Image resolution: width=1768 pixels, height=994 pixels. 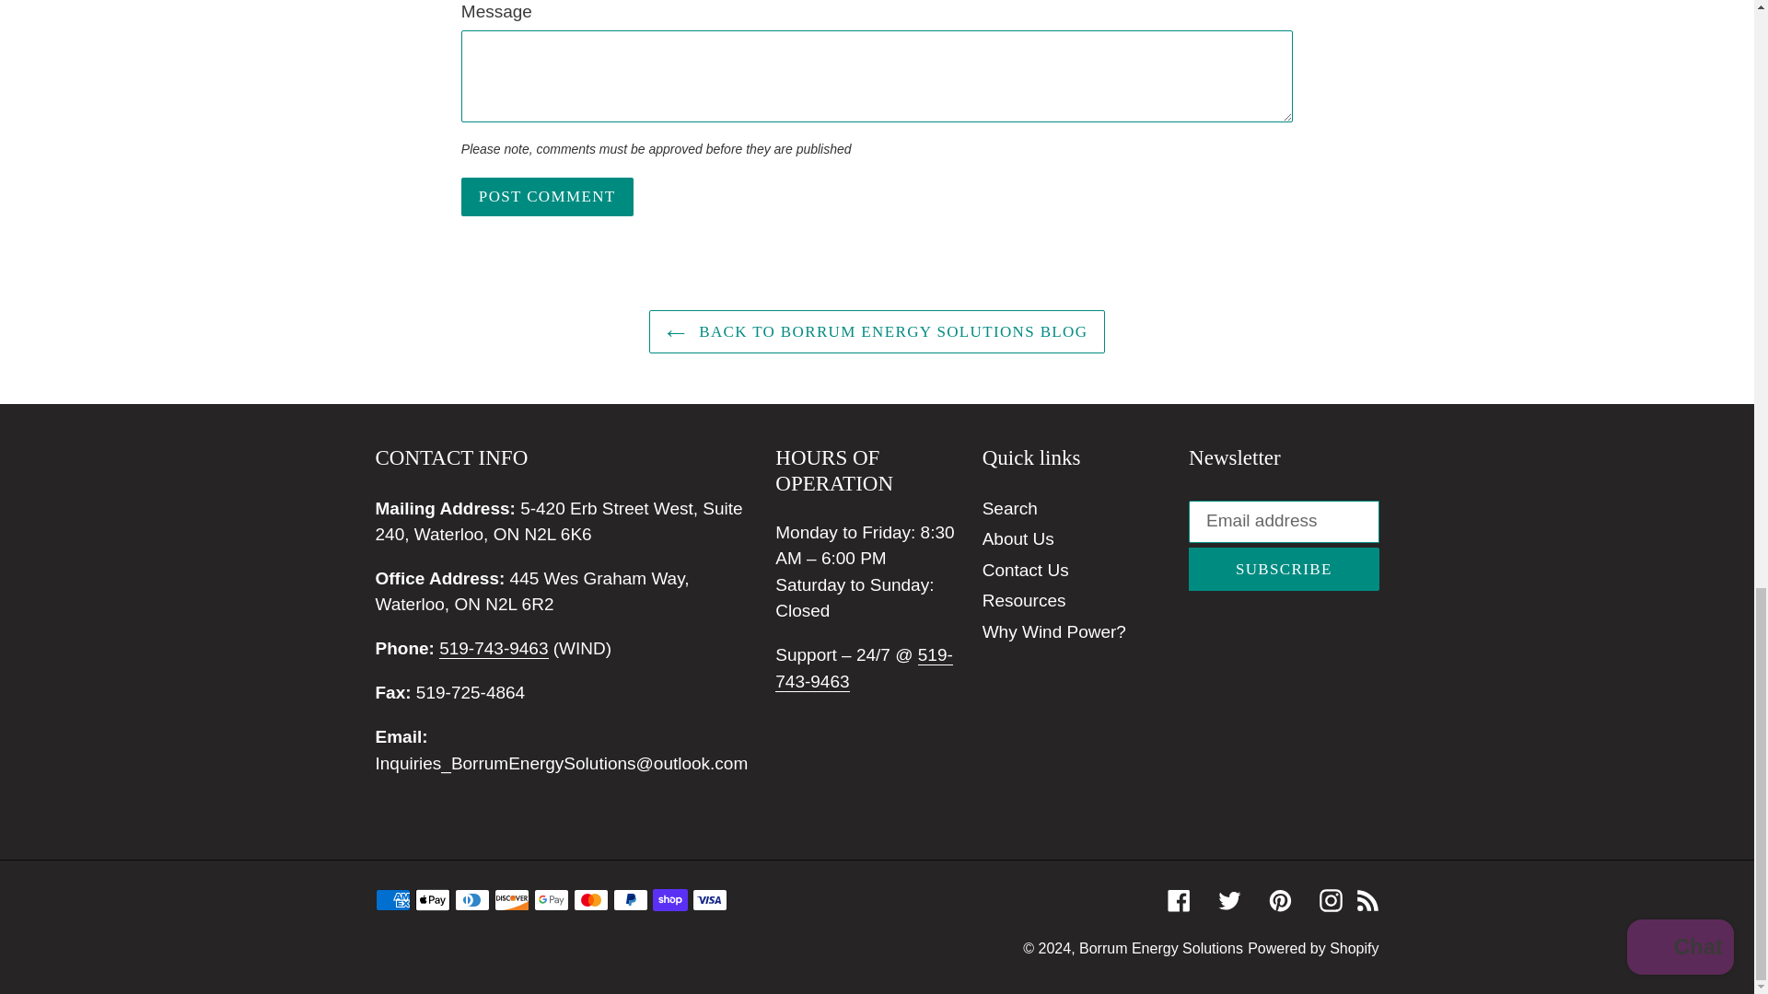 I want to click on Post comment, so click(x=547, y=197).